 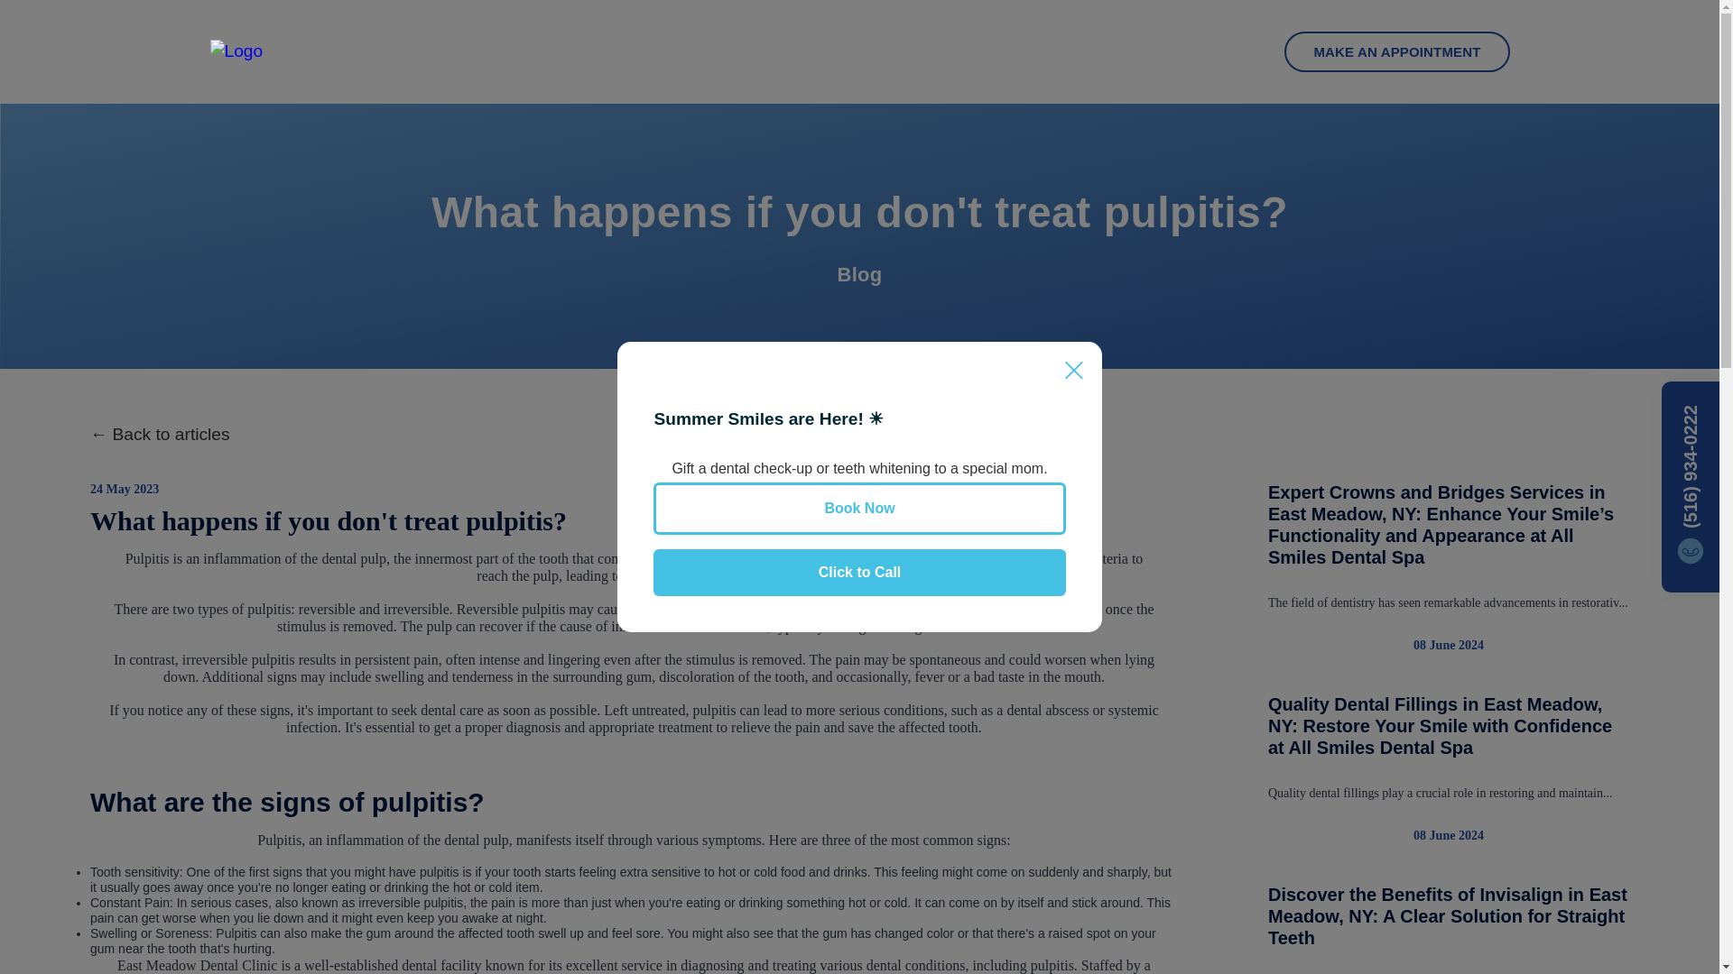 I want to click on Book Now, so click(x=859, y=508).